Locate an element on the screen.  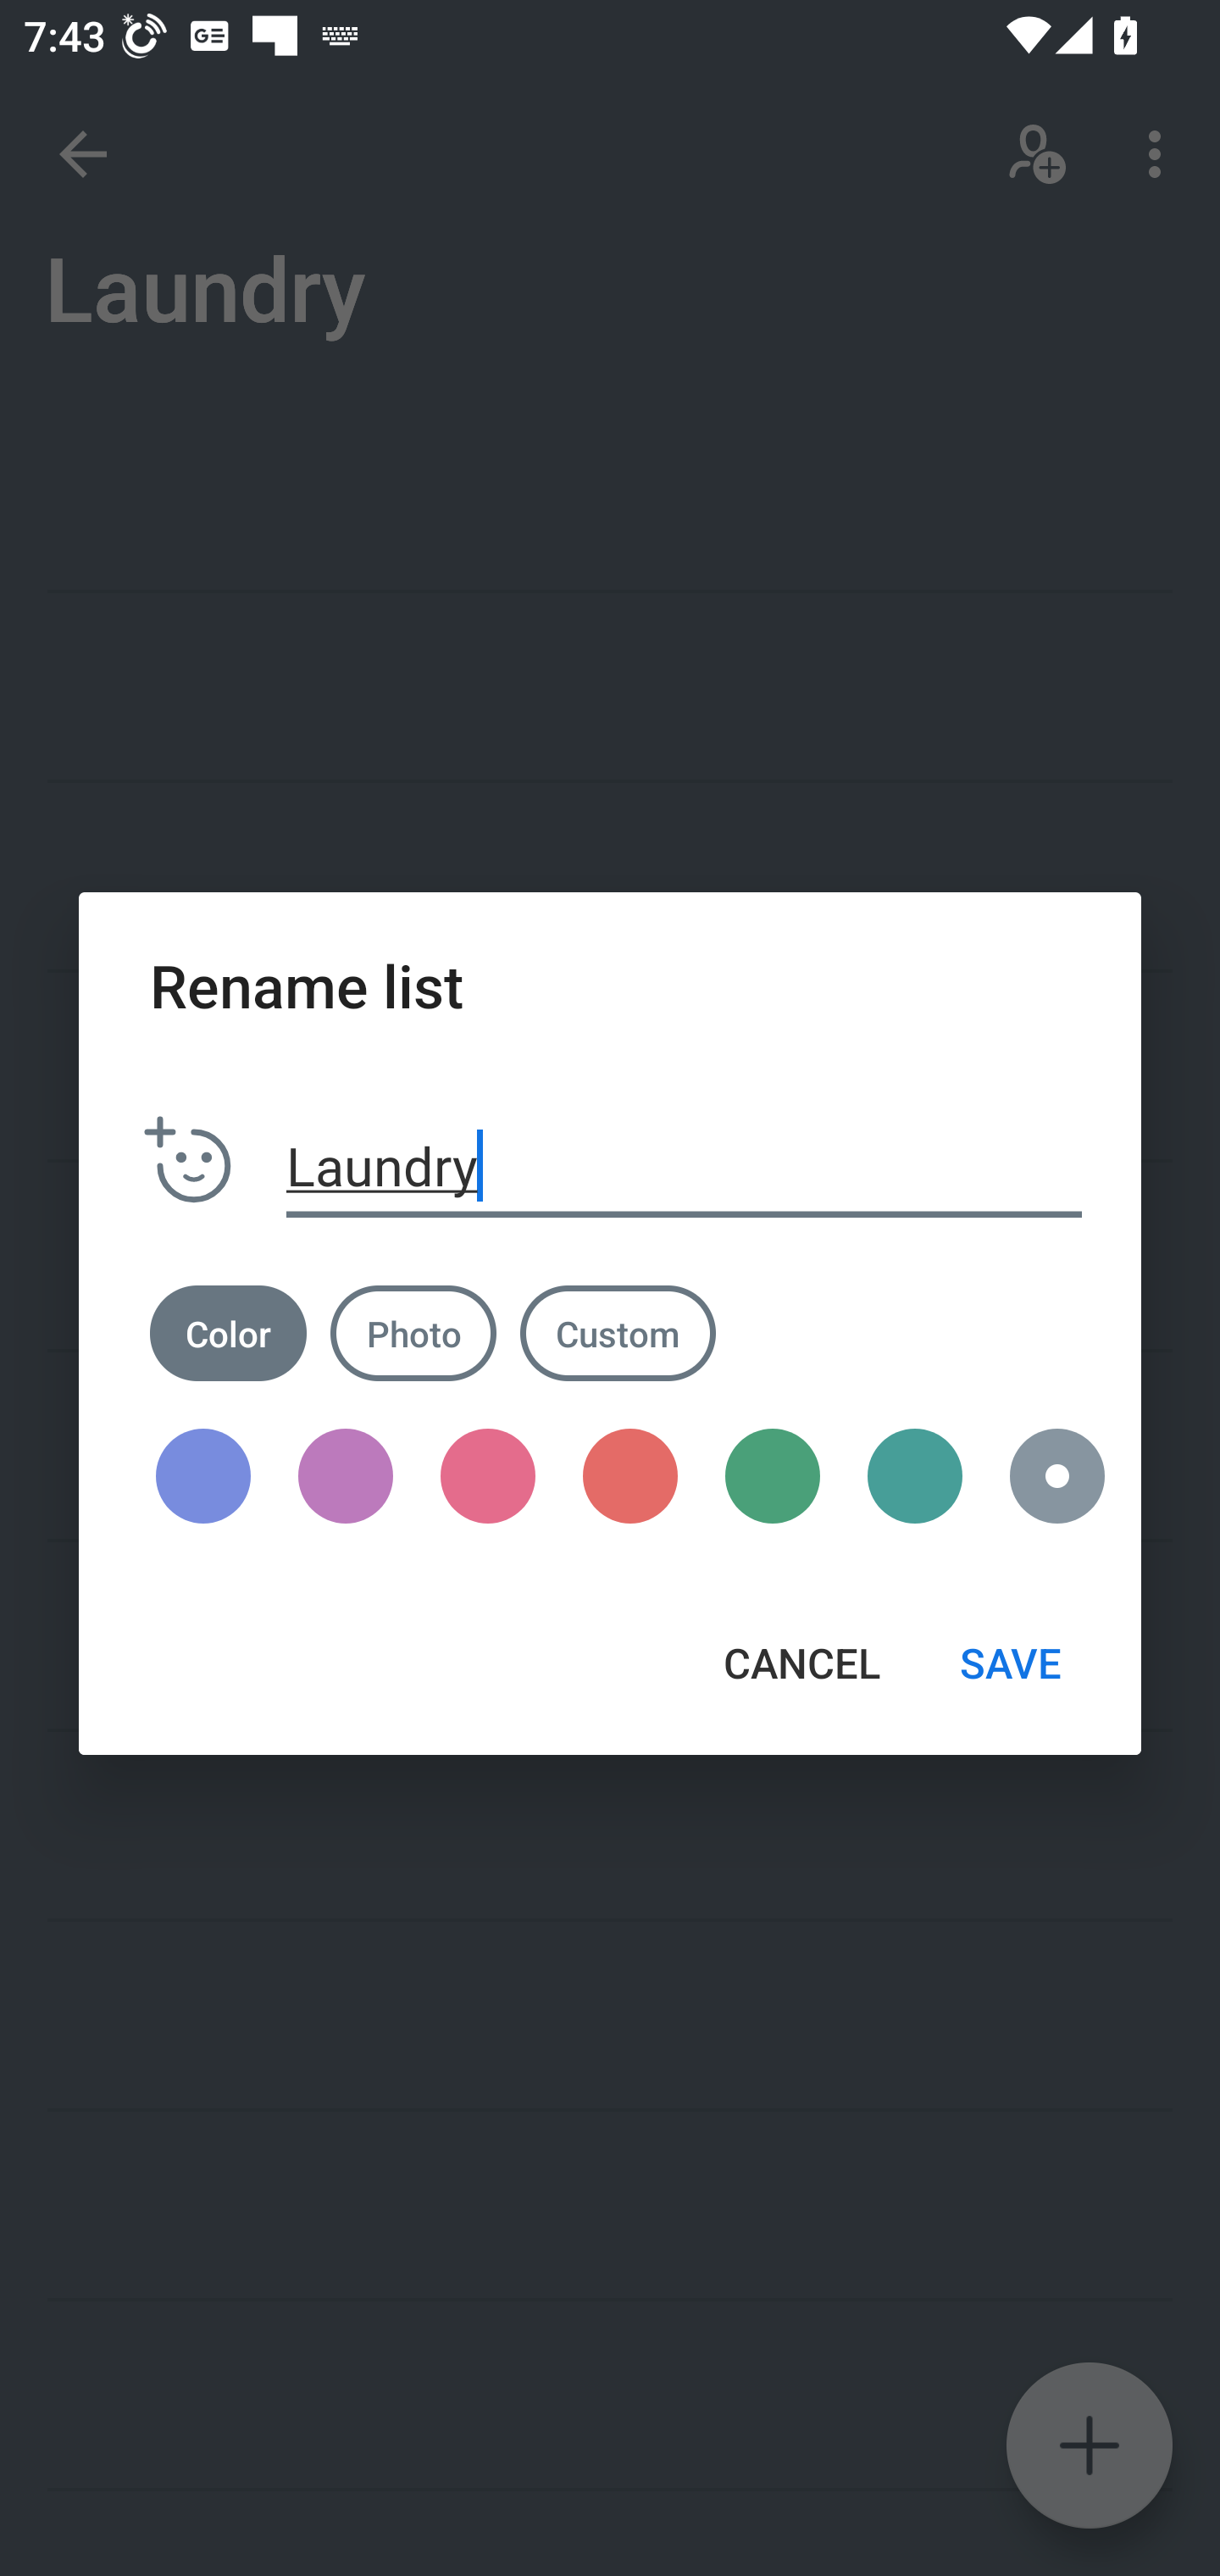
Color Color category is located at coordinates (228, 1332).